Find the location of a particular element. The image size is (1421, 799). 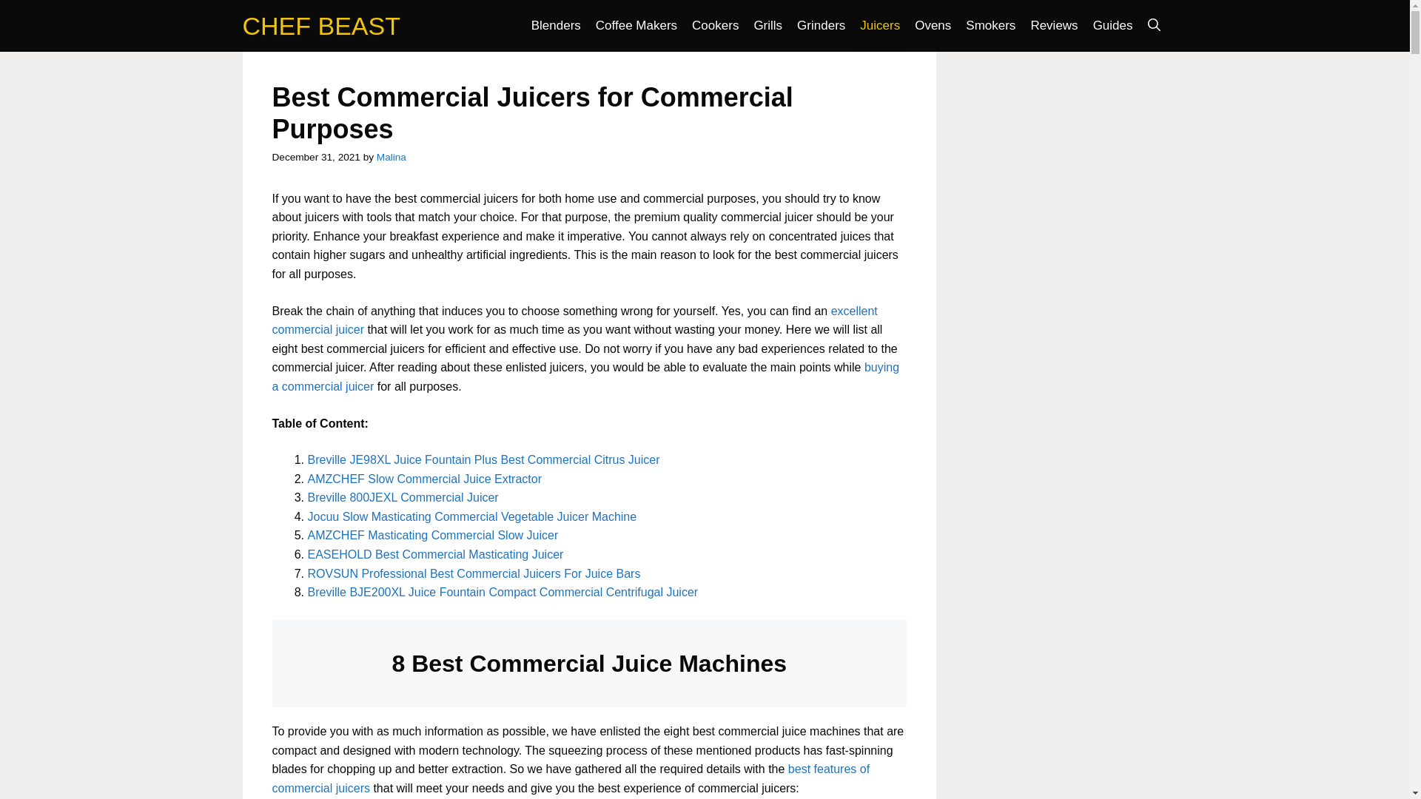

Reviews is located at coordinates (1054, 26).